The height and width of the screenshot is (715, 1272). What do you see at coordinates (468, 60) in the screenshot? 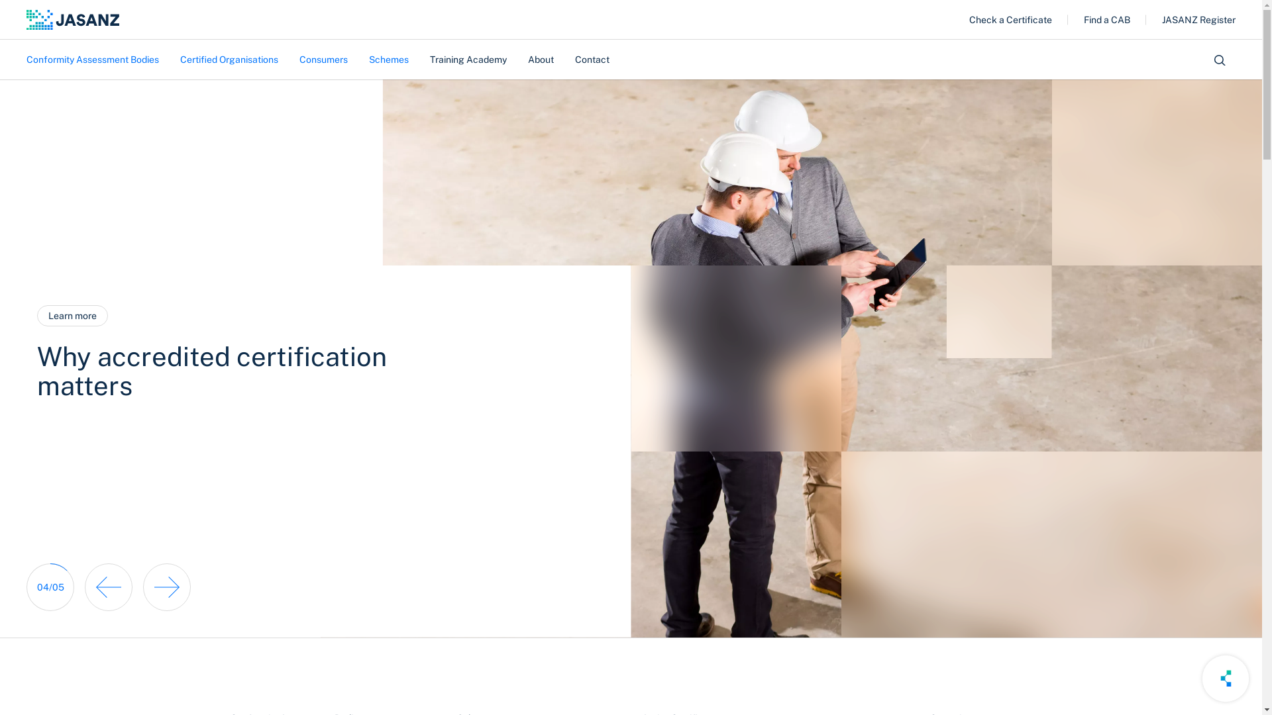
I see `Training Academy` at bounding box center [468, 60].